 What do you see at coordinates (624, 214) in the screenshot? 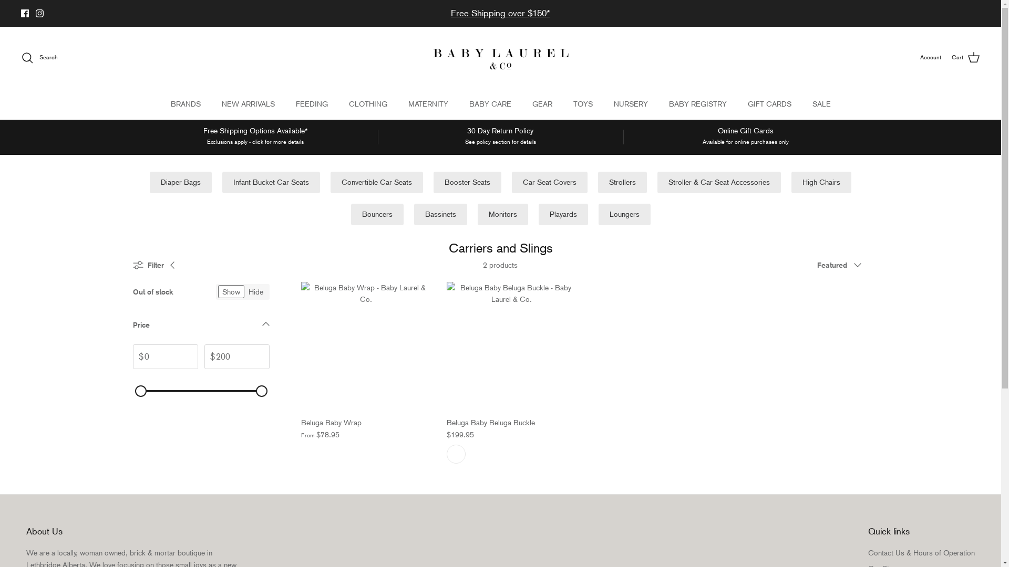
I see `Loungers` at bounding box center [624, 214].